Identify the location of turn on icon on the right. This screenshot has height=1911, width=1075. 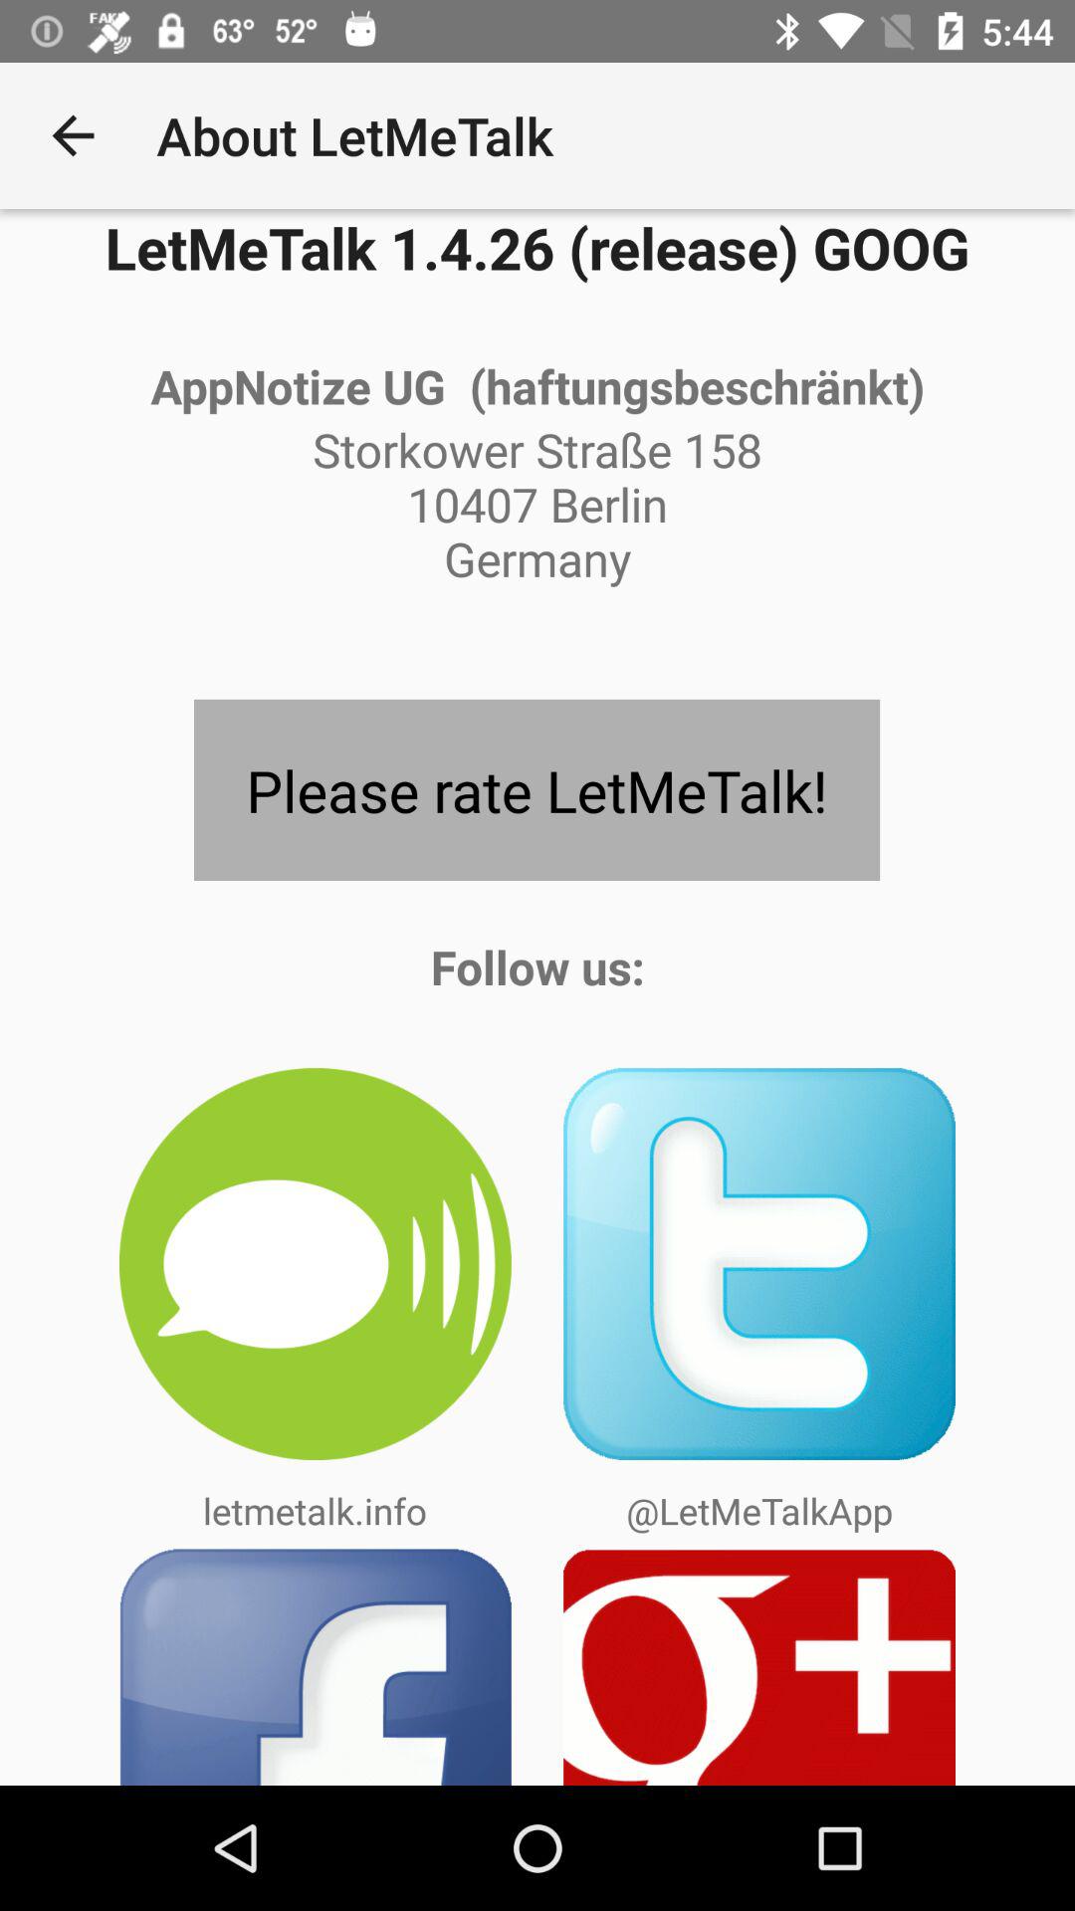
(759, 1264).